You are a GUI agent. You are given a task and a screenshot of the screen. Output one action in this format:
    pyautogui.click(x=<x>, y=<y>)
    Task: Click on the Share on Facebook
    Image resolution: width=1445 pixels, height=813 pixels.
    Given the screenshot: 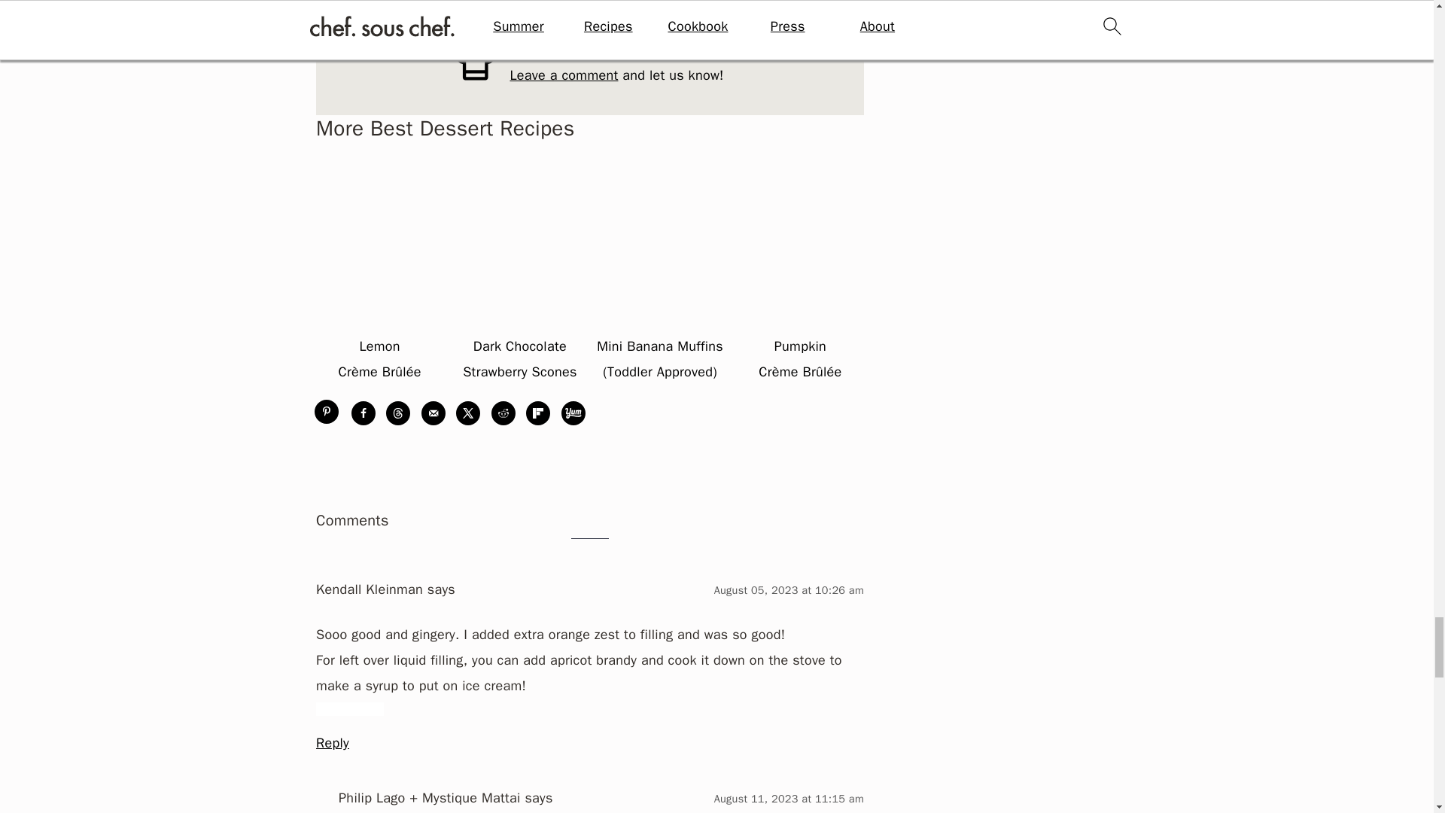 What is the action you would take?
    pyautogui.click(x=363, y=413)
    